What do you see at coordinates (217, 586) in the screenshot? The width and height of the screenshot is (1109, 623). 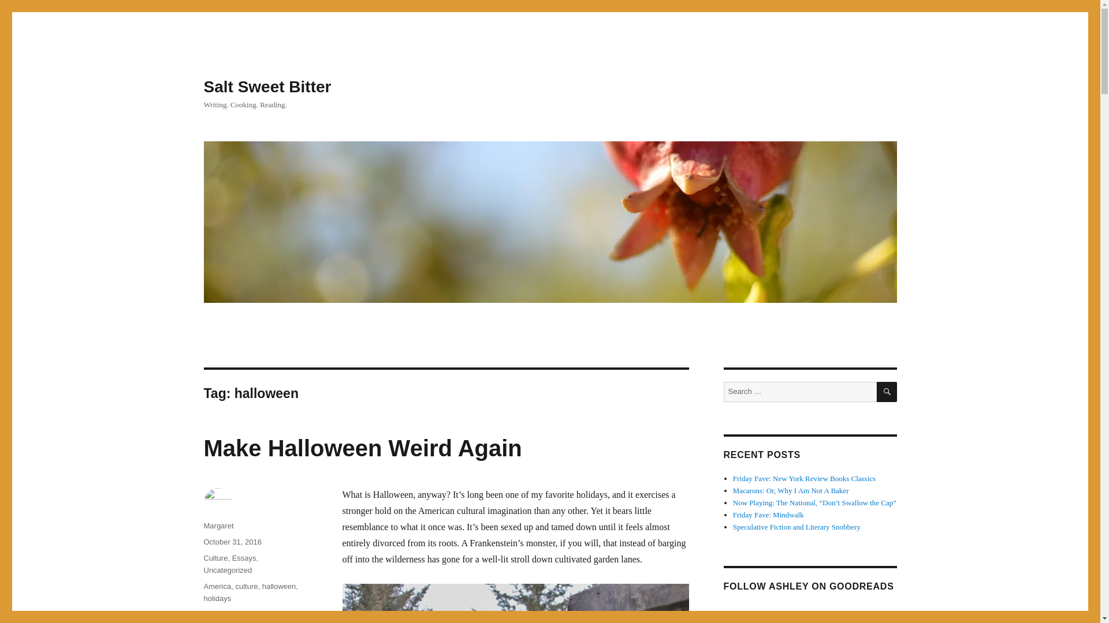 I see `America` at bounding box center [217, 586].